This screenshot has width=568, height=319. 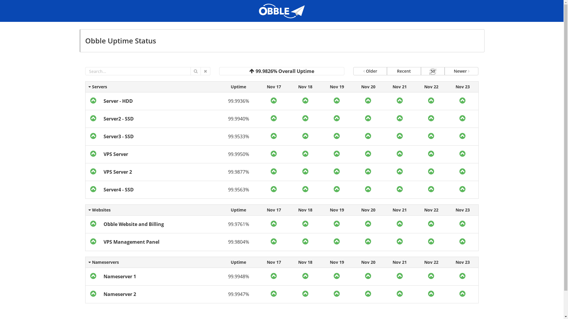 What do you see at coordinates (433, 71) in the screenshot?
I see `52` at bounding box center [433, 71].